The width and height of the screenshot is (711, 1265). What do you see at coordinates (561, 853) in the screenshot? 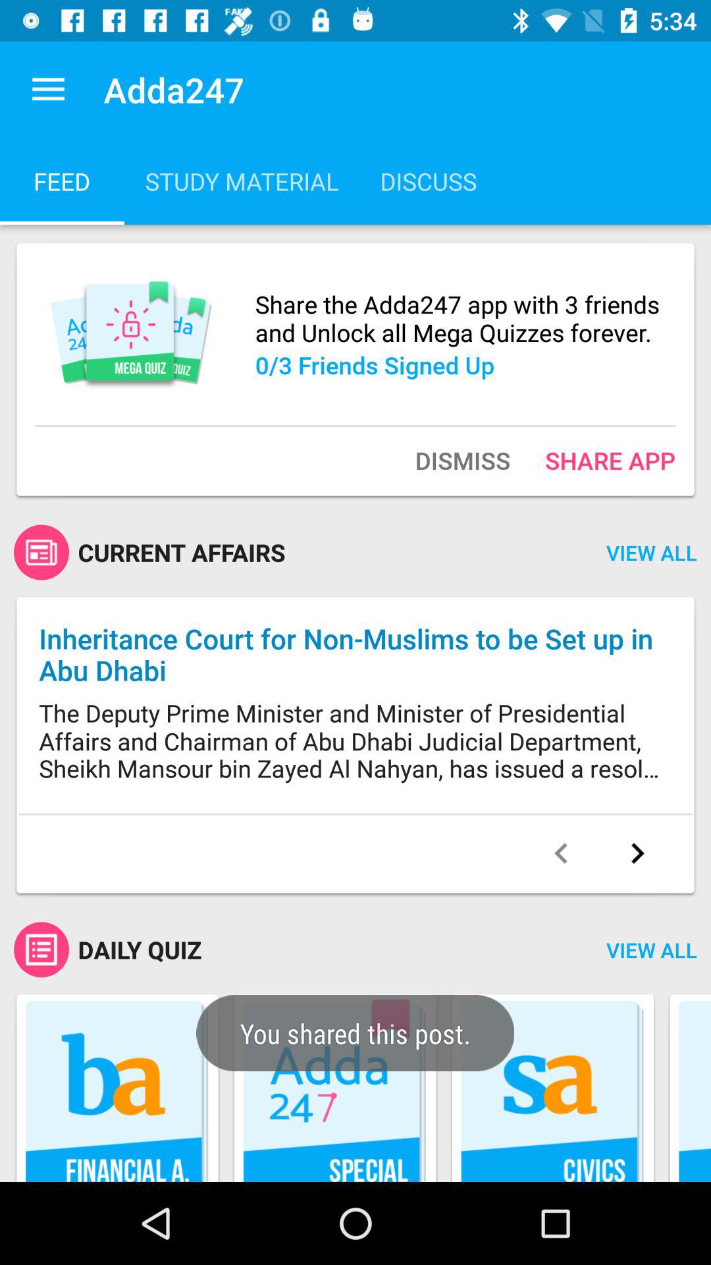
I see `back face` at bounding box center [561, 853].